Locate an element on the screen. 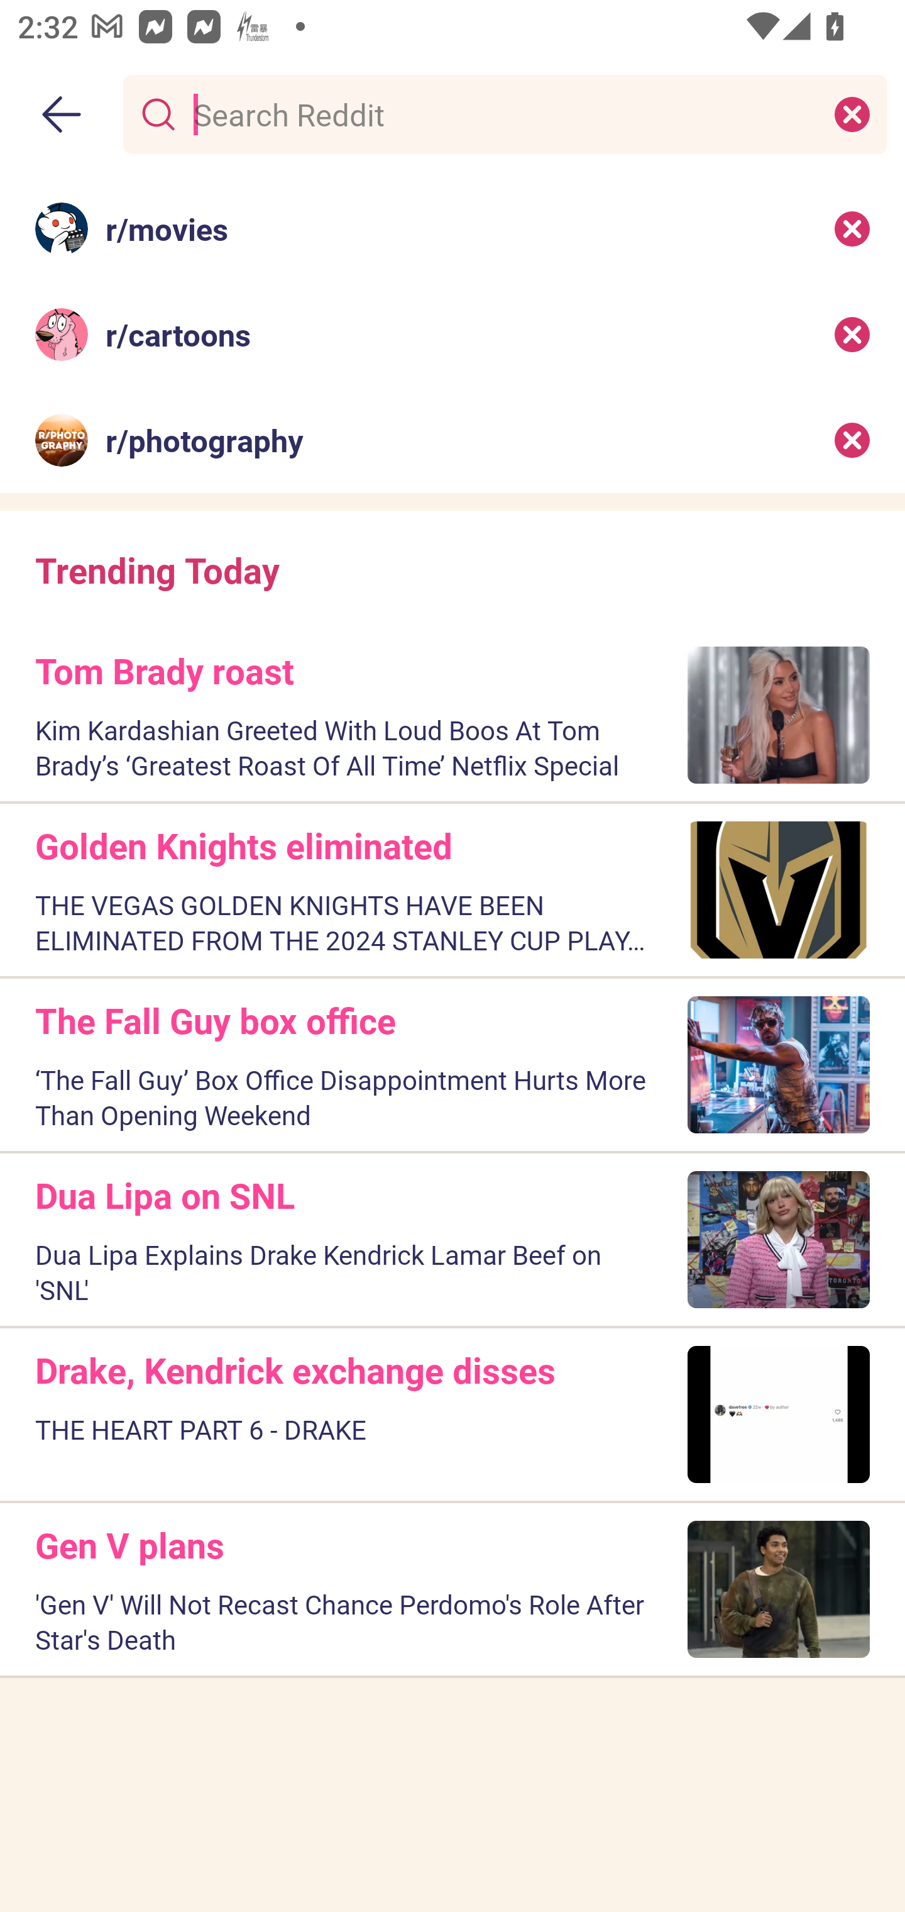  Remove is located at coordinates (852, 335).